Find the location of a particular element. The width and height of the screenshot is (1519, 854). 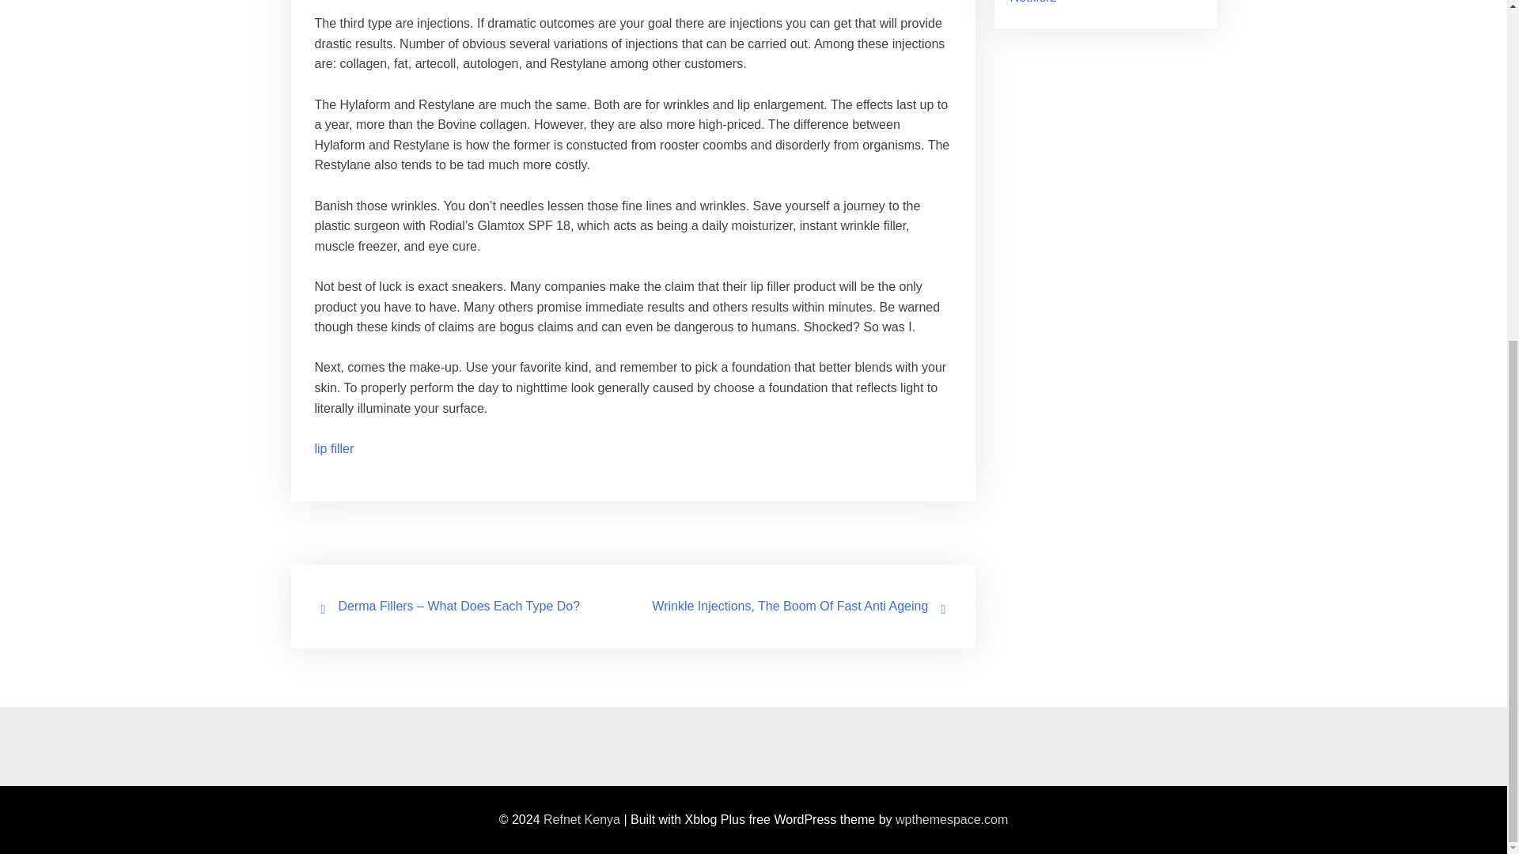

Netfilerz is located at coordinates (1033, 2).